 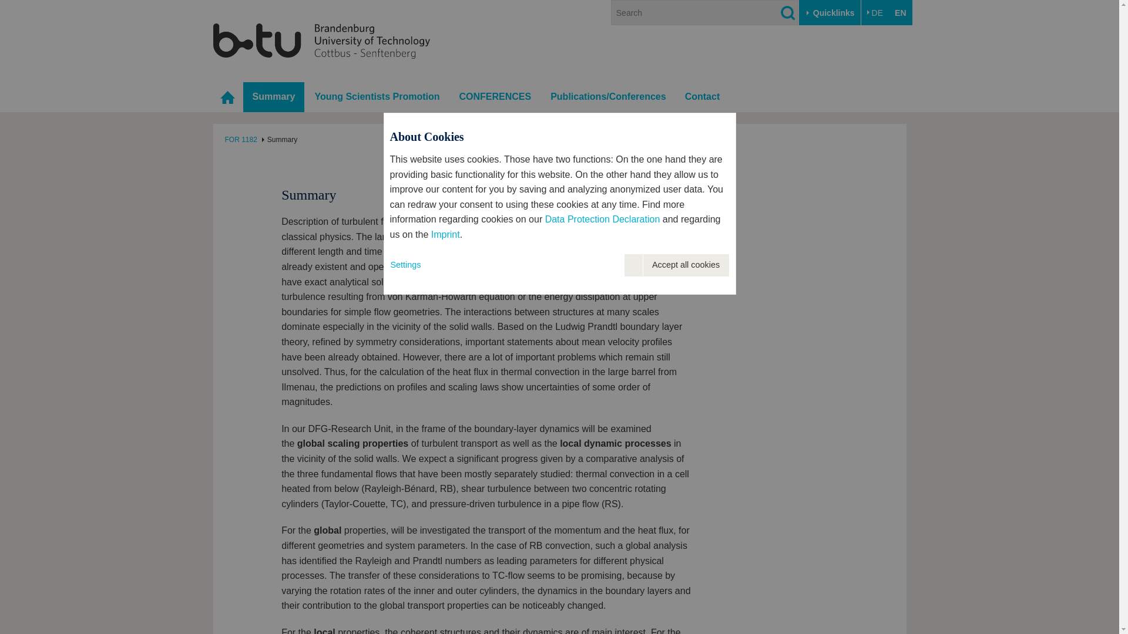 What do you see at coordinates (703, 97) in the screenshot?
I see `Contact` at bounding box center [703, 97].